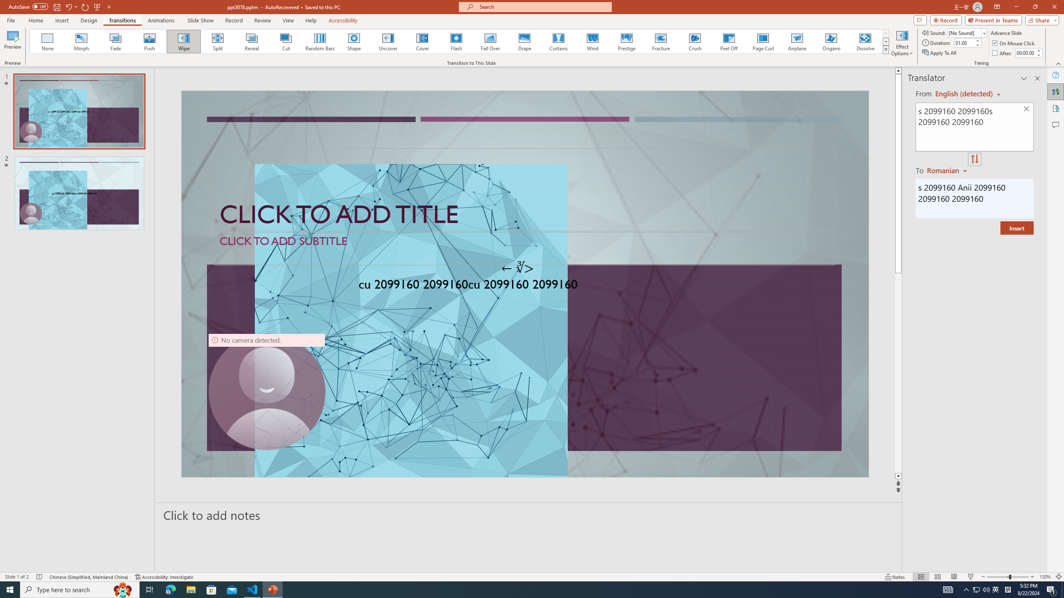 This screenshot has height=598, width=1064. I want to click on Origami, so click(831, 42).